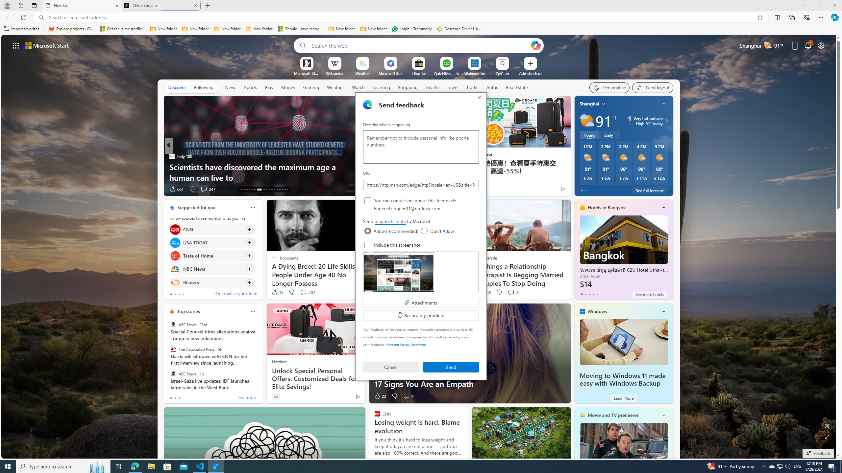 The height and width of the screenshot is (473, 842). I want to click on Describe what's happening, so click(421, 147).